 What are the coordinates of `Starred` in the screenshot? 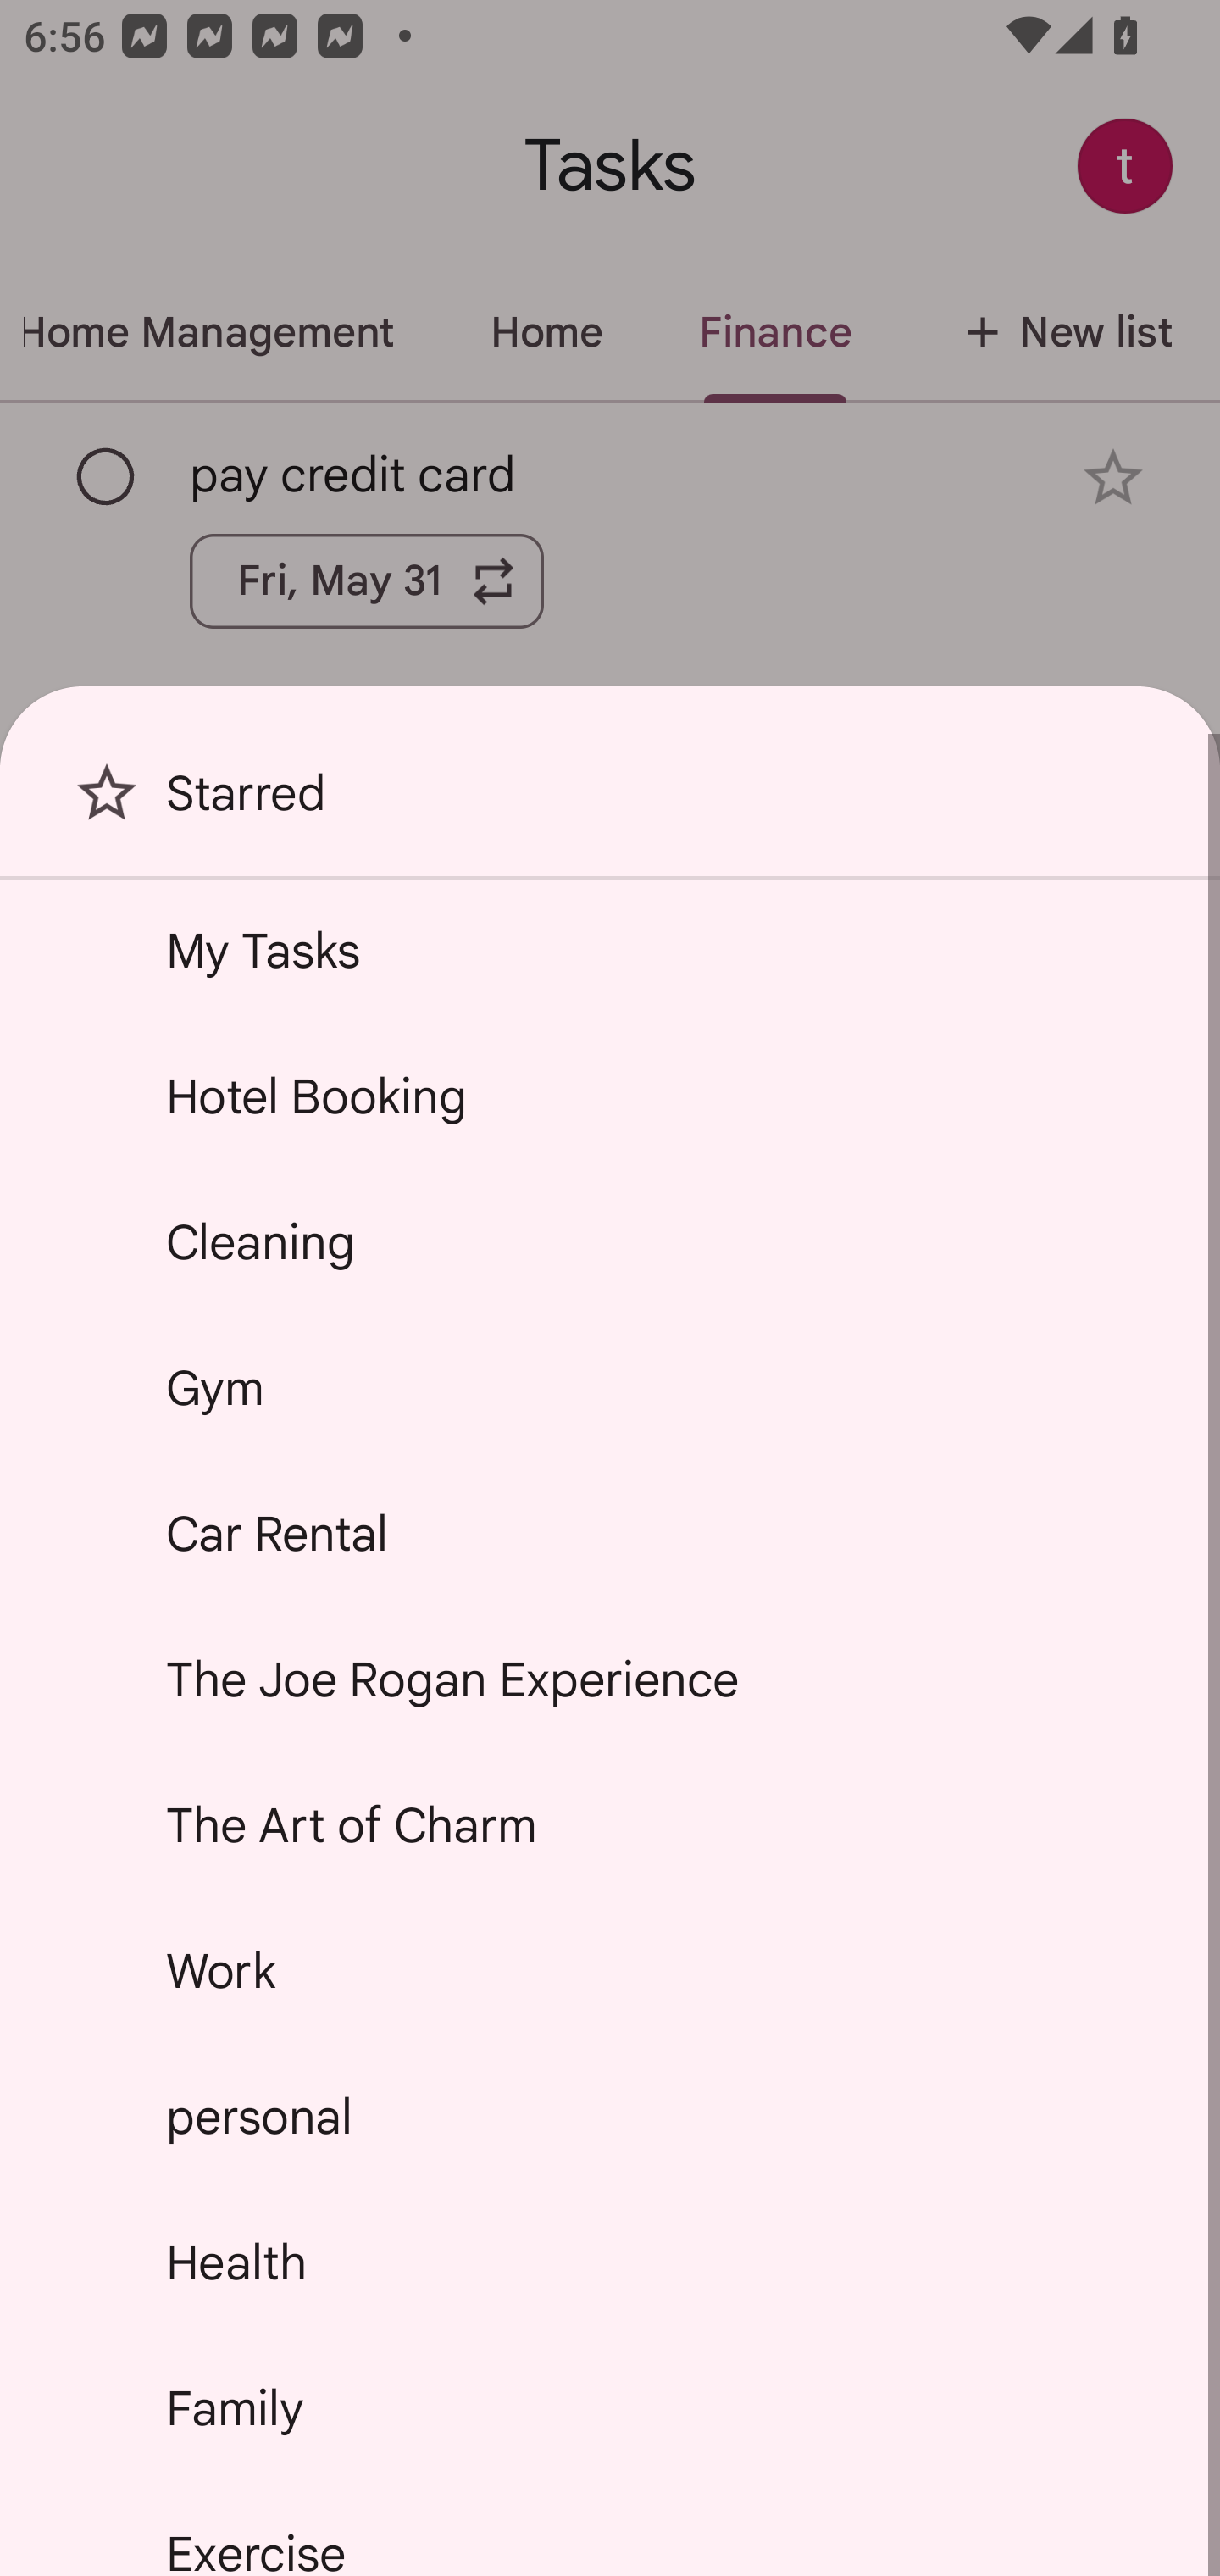 It's located at (610, 805).